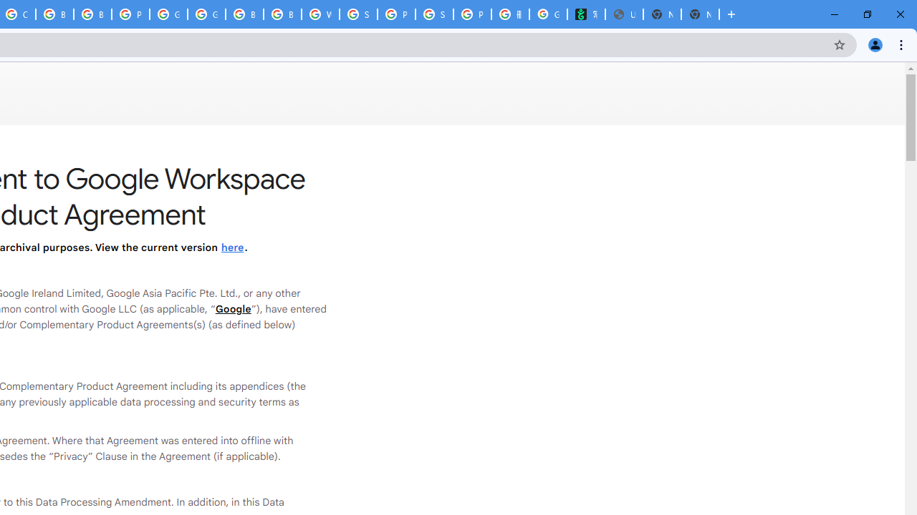  Describe the element at coordinates (244, 14) in the screenshot. I see `Browse Chrome as a guest - Computer - Google Chrome Help` at that location.